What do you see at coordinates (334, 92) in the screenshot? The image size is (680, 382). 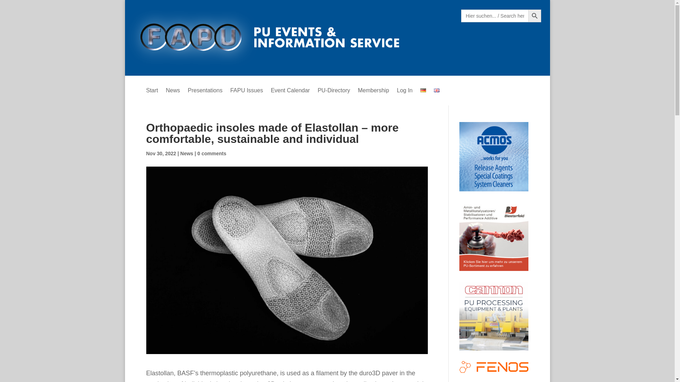 I see `PU-Directory` at bounding box center [334, 92].